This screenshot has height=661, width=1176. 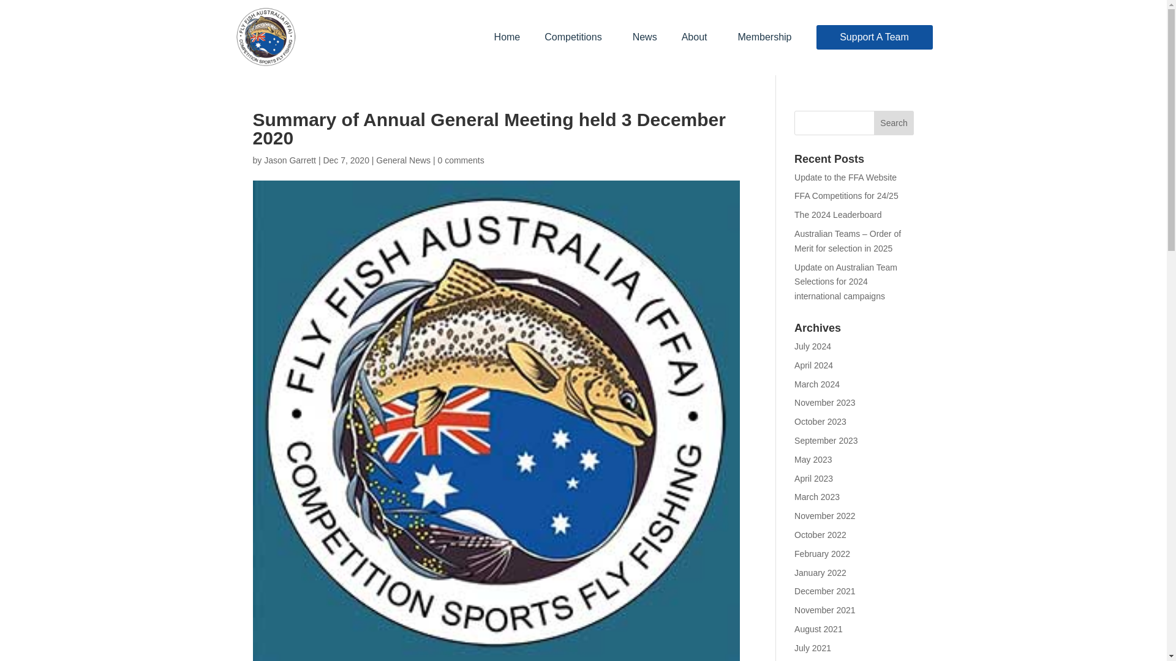 What do you see at coordinates (290, 160) in the screenshot?
I see `Posts by Jason Garrett` at bounding box center [290, 160].